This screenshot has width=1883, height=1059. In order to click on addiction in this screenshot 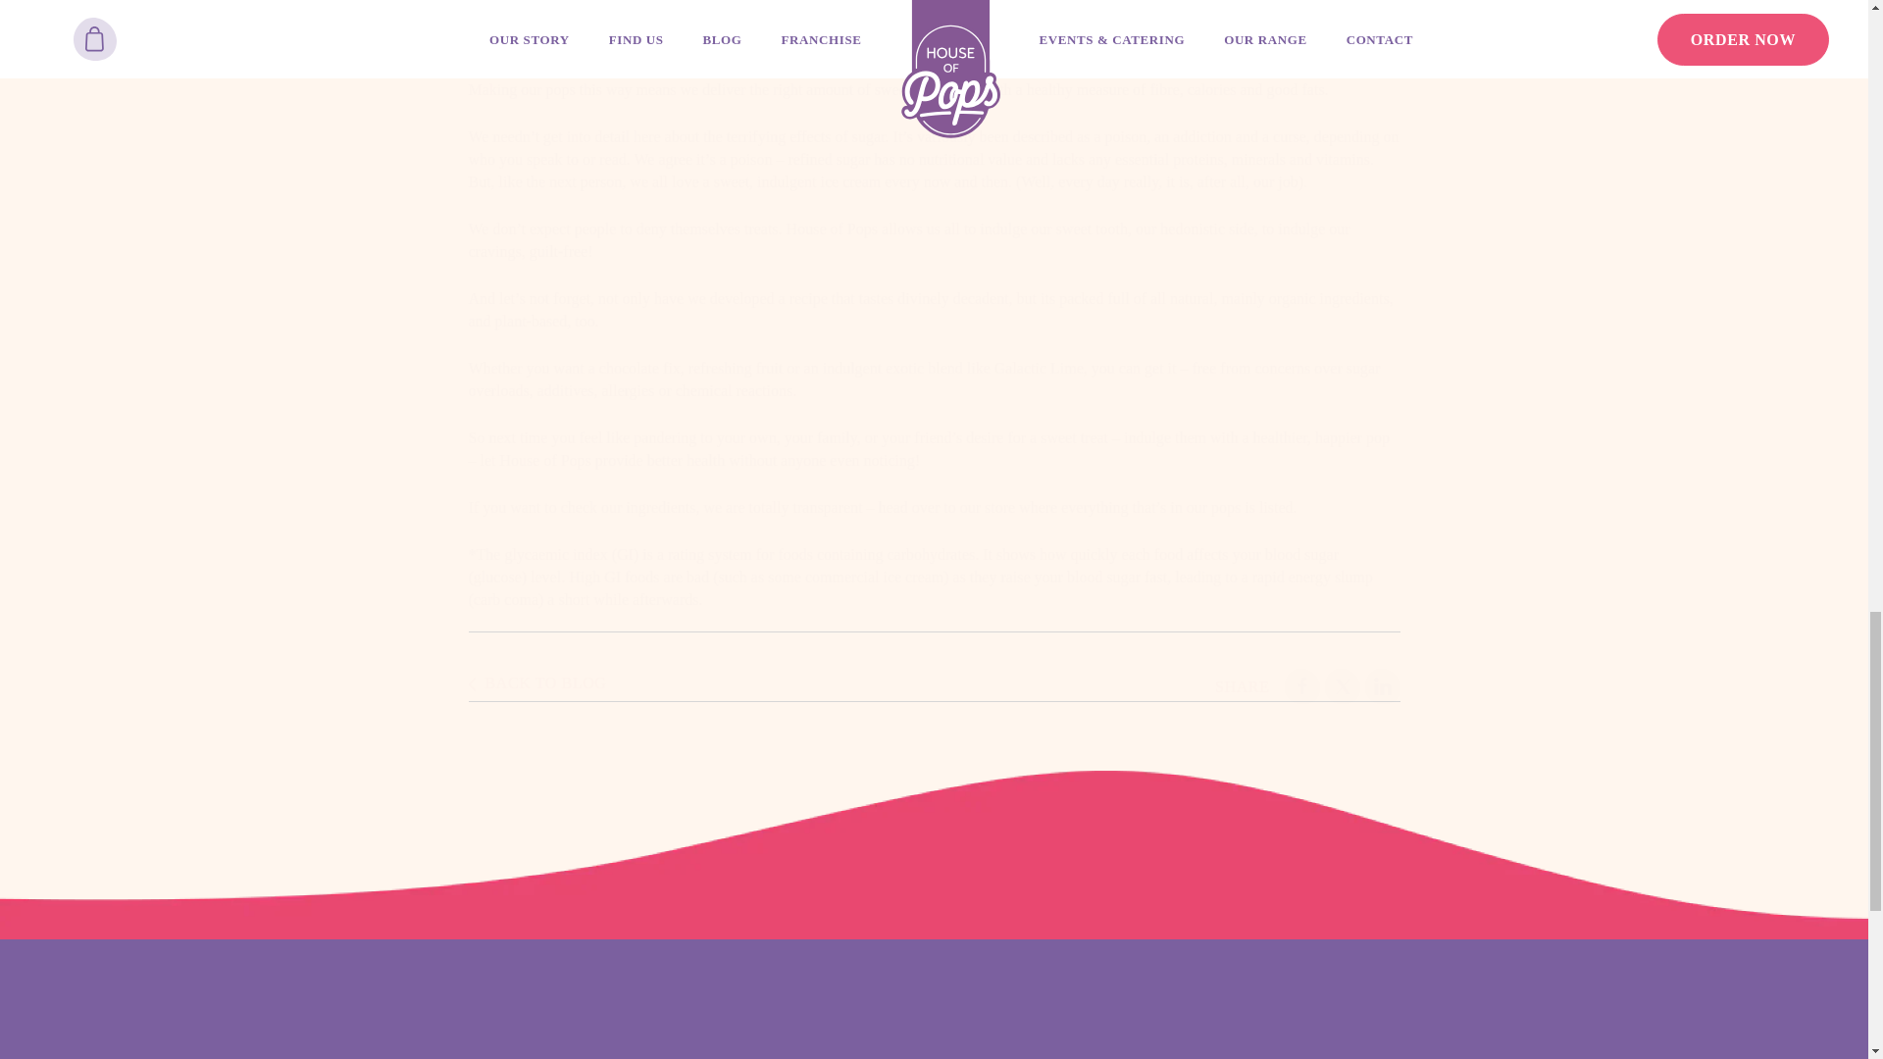, I will do `click(1202, 135)`.